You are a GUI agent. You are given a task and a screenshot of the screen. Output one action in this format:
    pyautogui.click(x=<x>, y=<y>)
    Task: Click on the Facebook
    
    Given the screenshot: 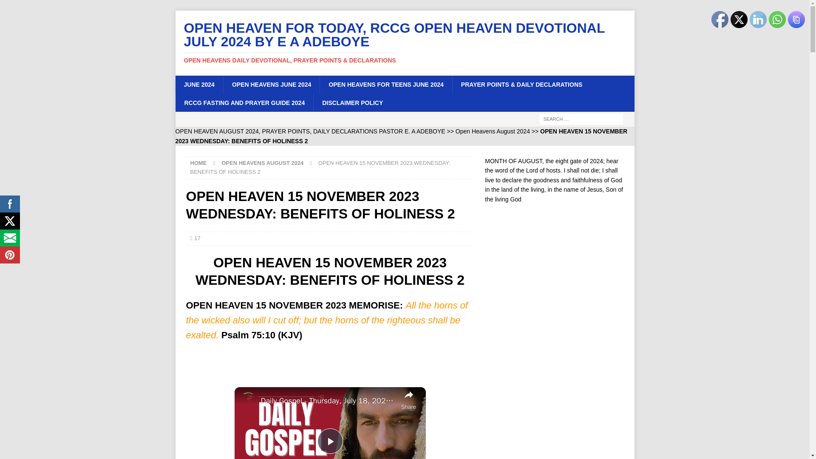 What is the action you would take?
    pyautogui.click(x=720, y=19)
    